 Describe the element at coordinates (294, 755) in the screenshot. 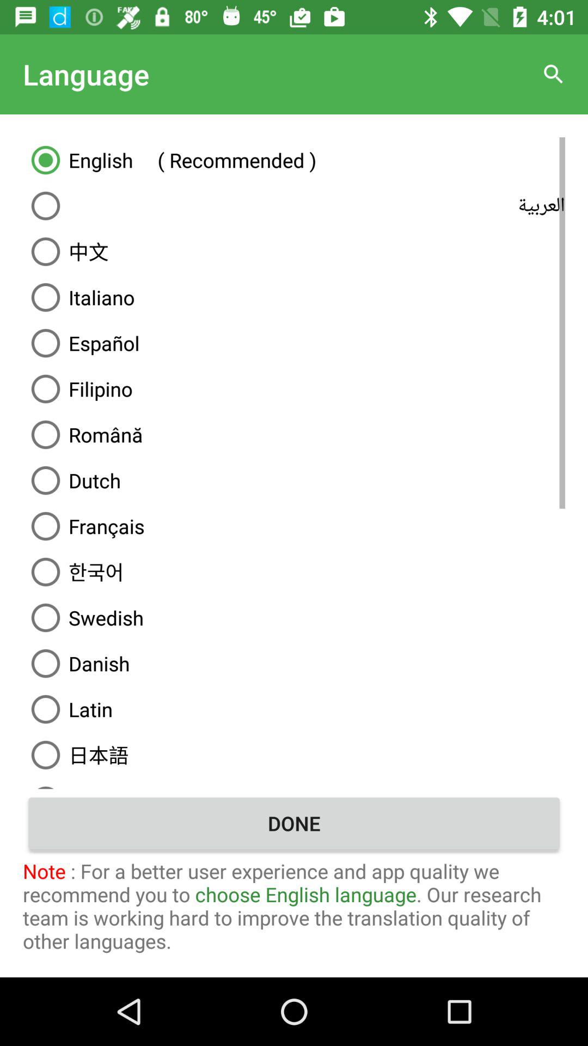

I see `turn on the item below latin icon` at that location.